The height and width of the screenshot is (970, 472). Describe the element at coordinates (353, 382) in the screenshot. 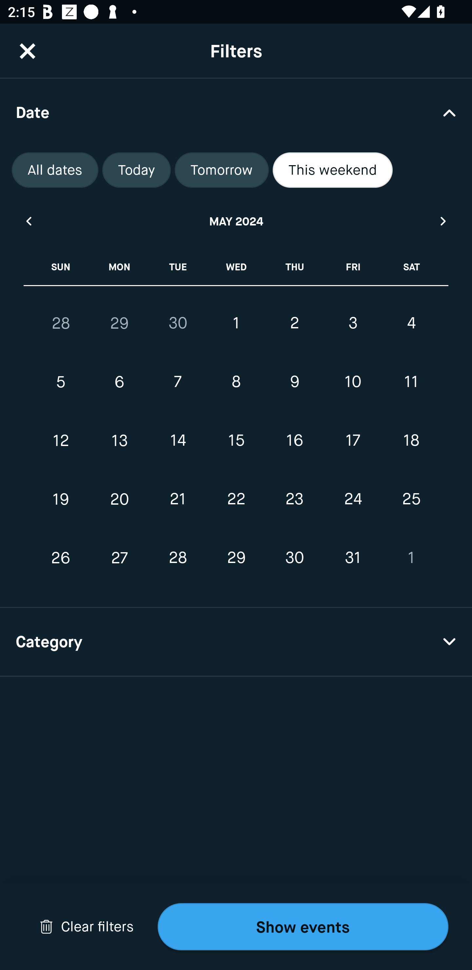

I see `10` at that location.